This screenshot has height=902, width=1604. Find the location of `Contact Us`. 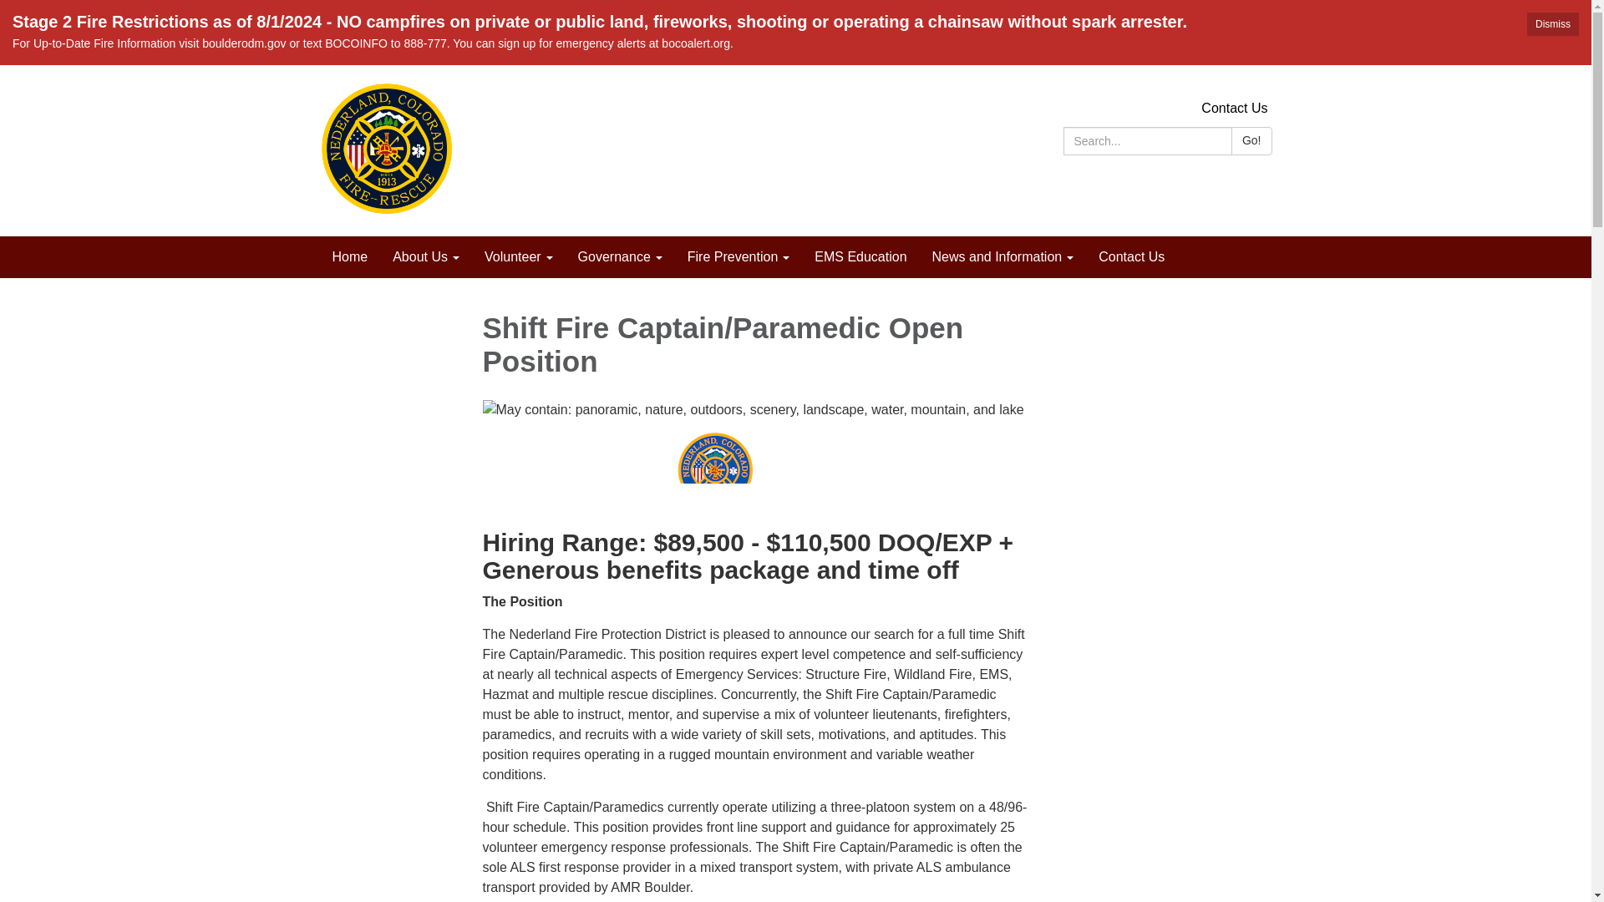

Contact Us is located at coordinates (1234, 108).